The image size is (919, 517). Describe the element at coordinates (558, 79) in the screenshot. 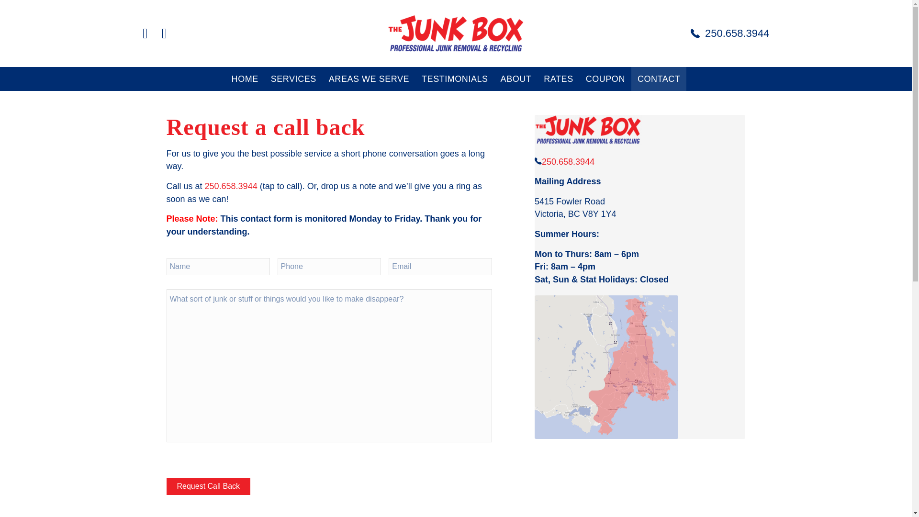

I see `RATES` at that location.